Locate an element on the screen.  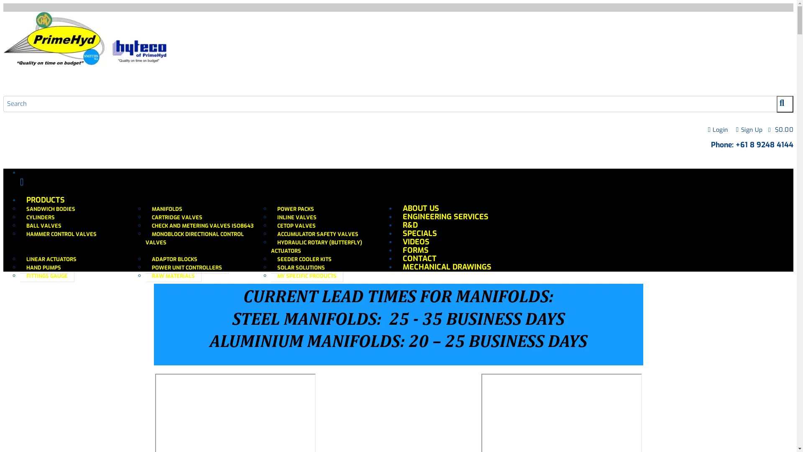
HOME is located at coordinates (407, 185).